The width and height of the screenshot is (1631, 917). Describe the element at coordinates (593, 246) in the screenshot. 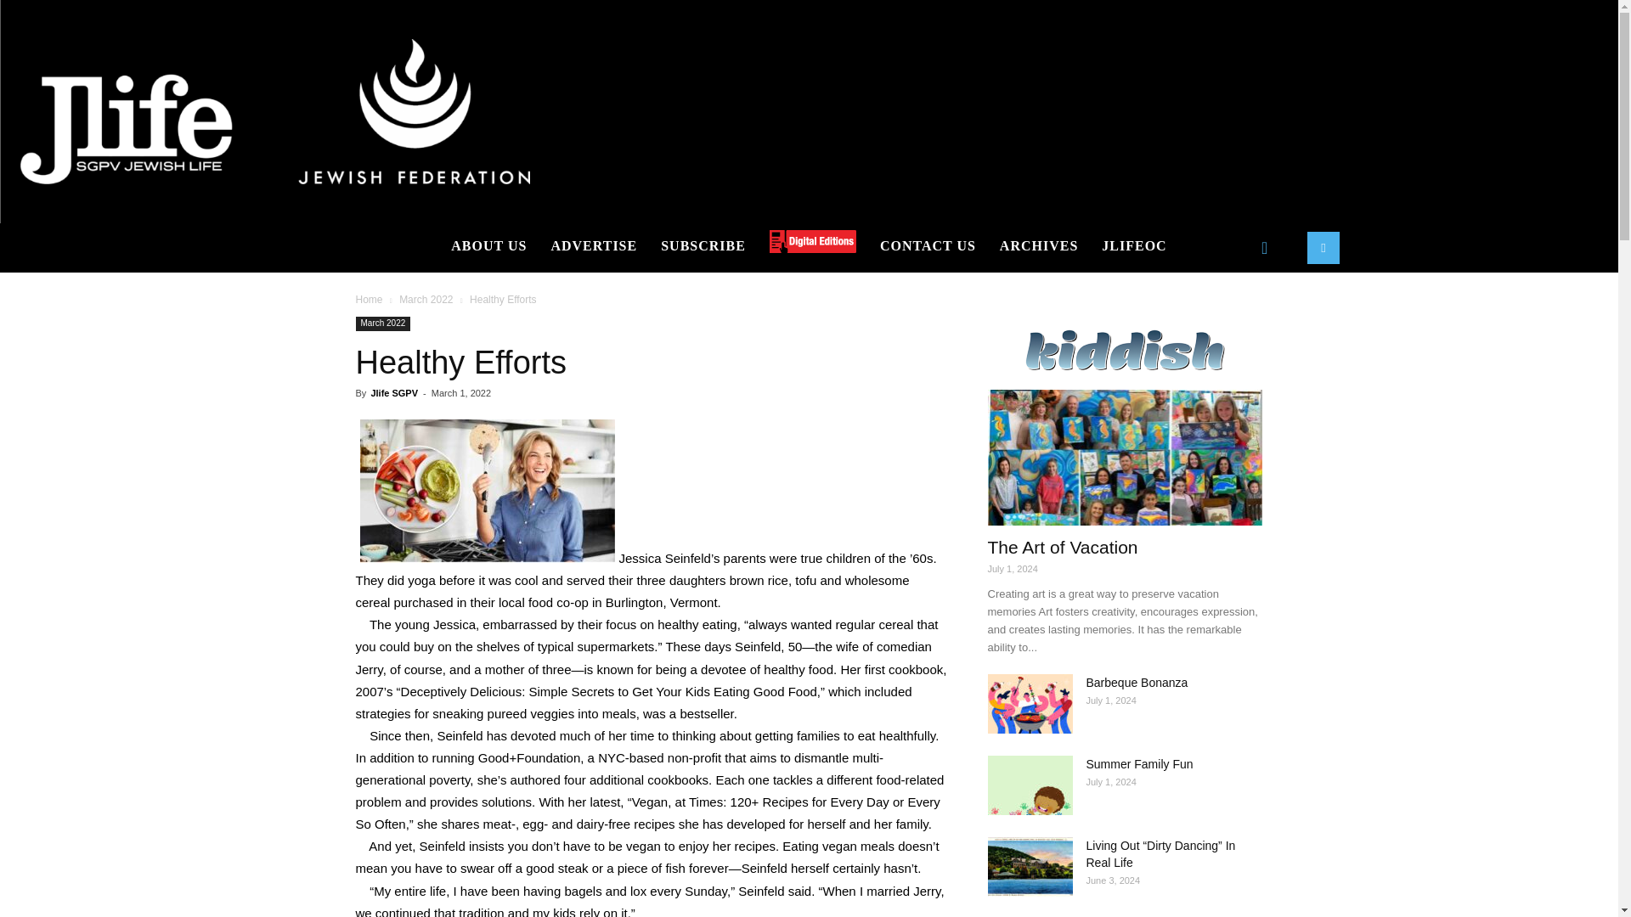

I see `ADVERTISE` at that location.